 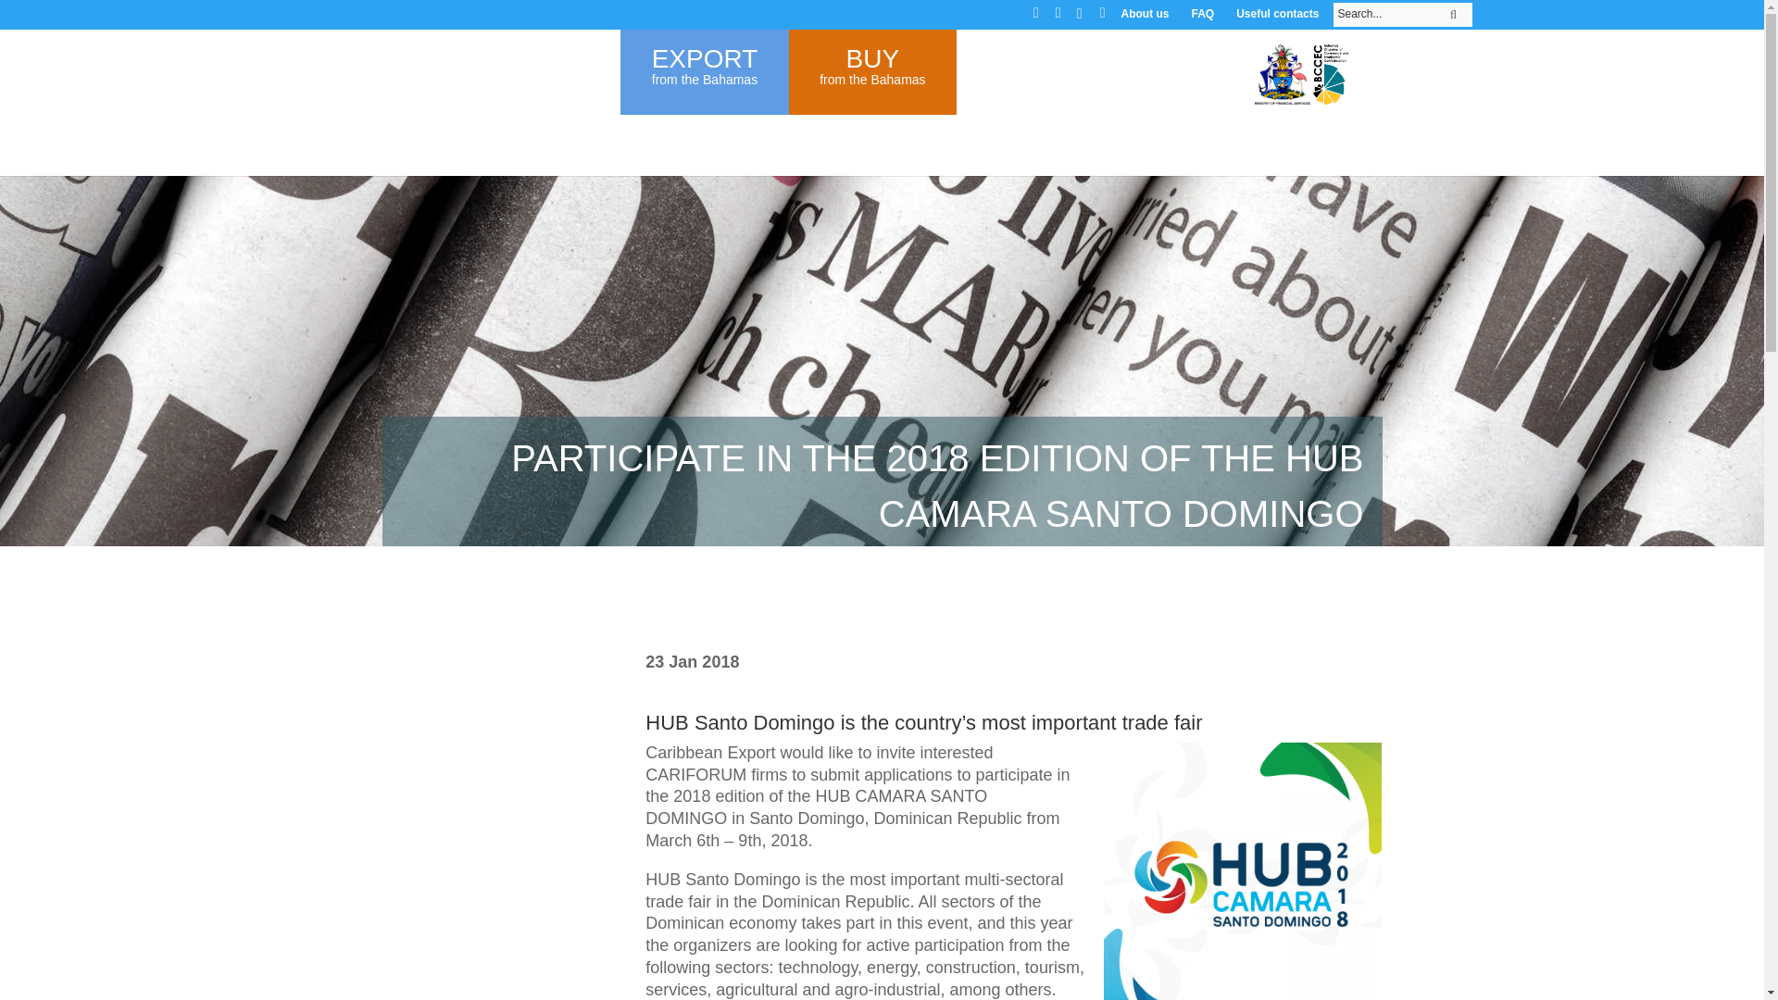 I want to click on EXPORTER TOOLKIT, so click(x=883, y=159).